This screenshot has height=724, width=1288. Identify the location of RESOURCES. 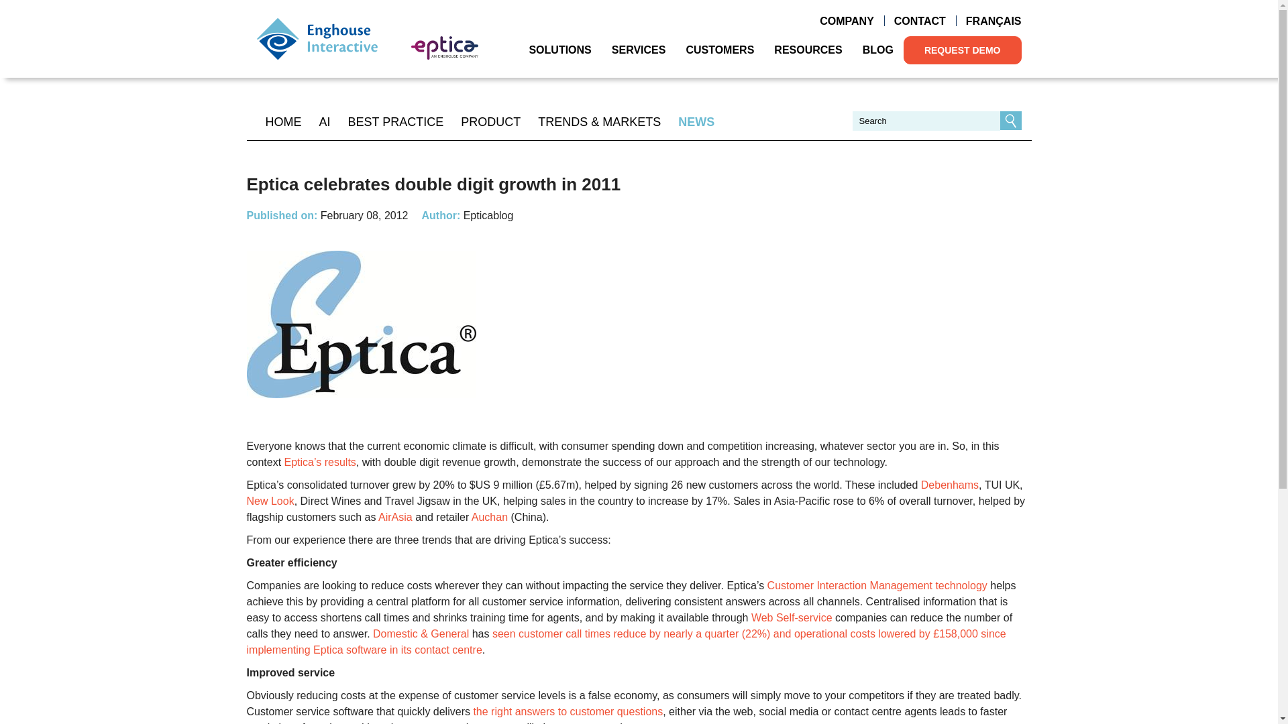
(808, 50).